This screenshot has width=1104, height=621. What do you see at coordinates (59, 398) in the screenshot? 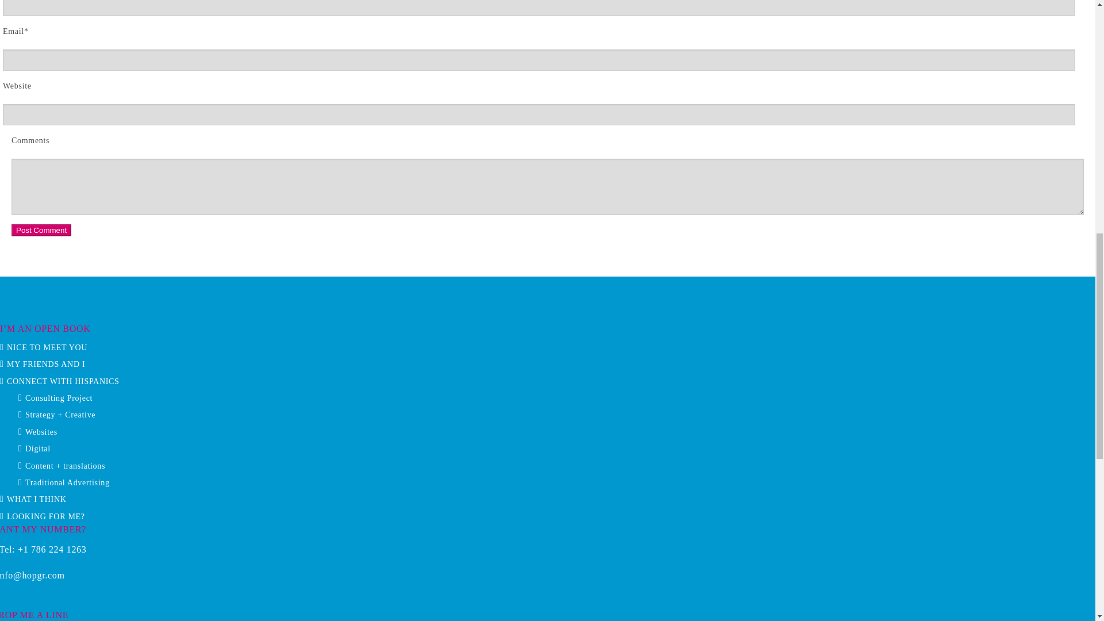
I see `Consulting Project` at bounding box center [59, 398].